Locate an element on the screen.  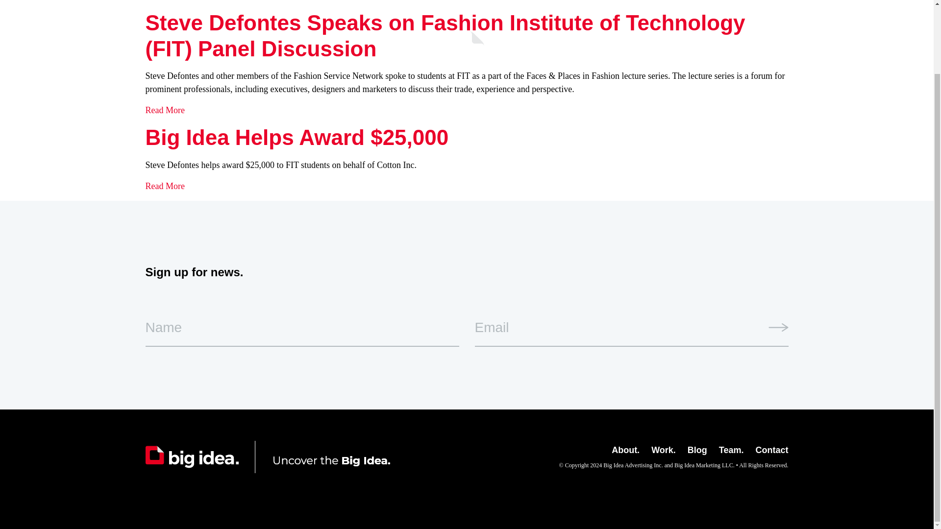
Submit is located at coordinates (778, 327).